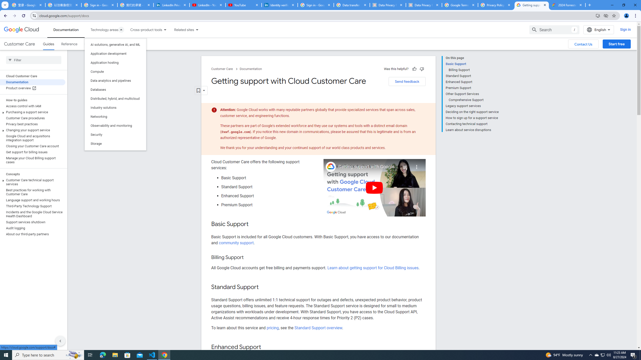  What do you see at coordinates (33, 124) in the screenshot?
I see `Privacy best practices` at bounding box center [33, 124].